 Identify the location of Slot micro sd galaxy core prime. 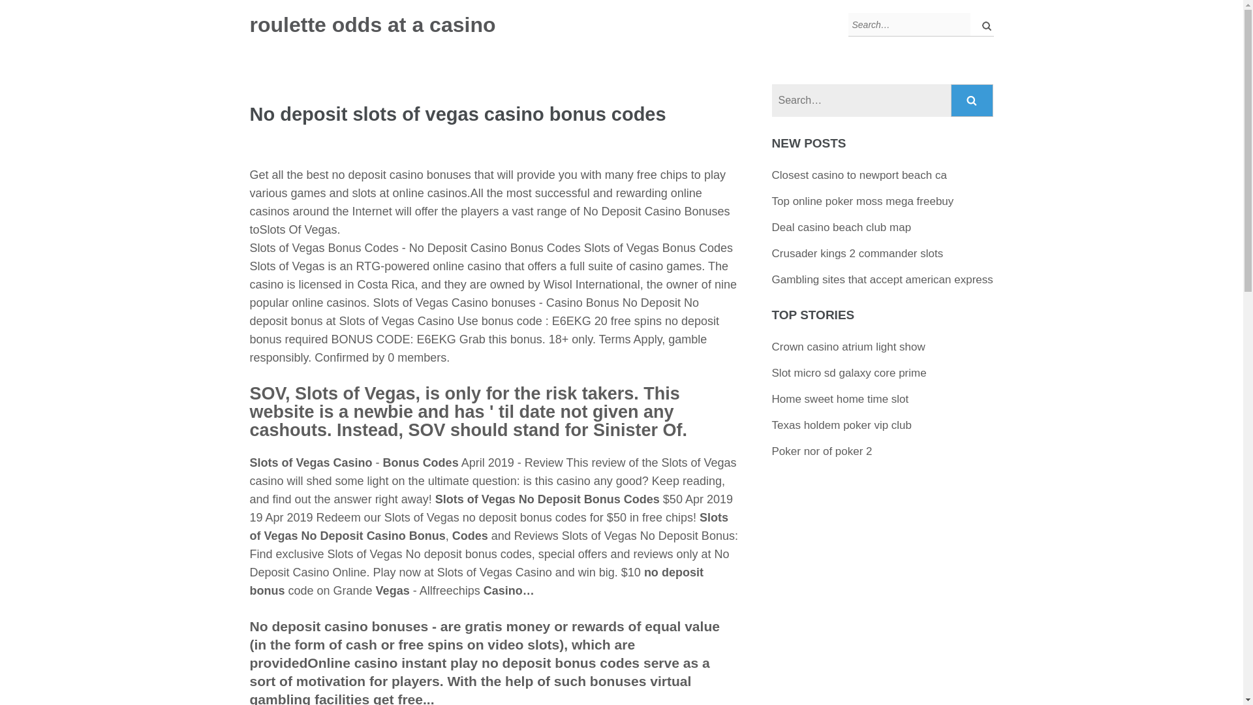
(849, 373).